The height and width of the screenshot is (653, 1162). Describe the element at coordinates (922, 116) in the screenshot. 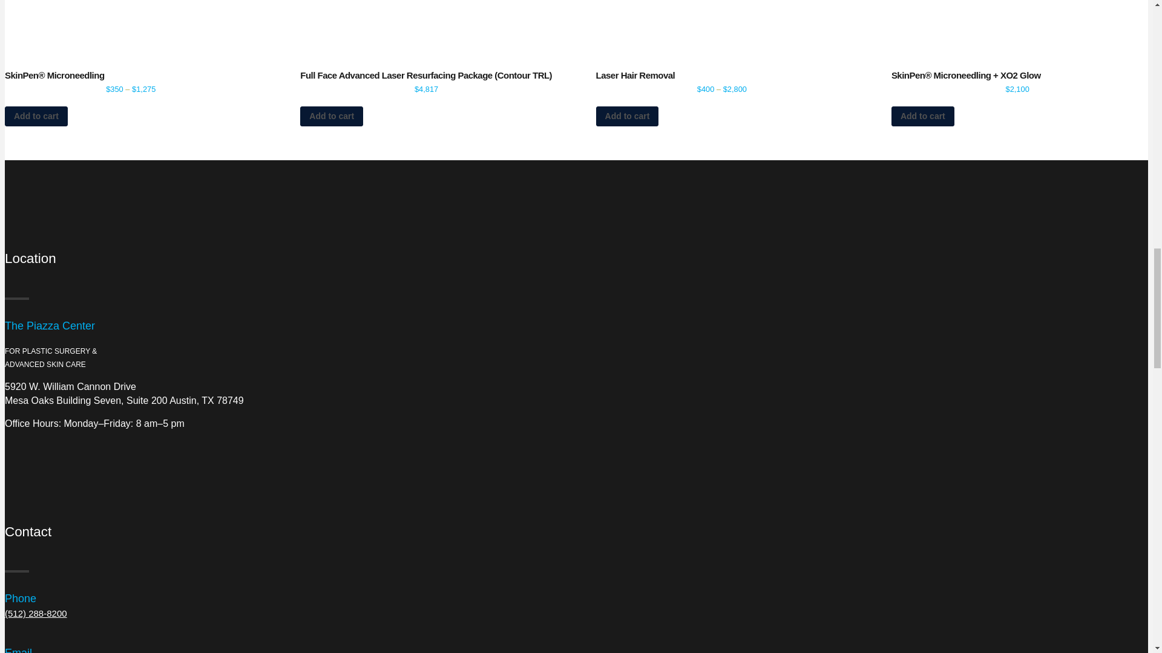

I see `Add to cart` at that location.